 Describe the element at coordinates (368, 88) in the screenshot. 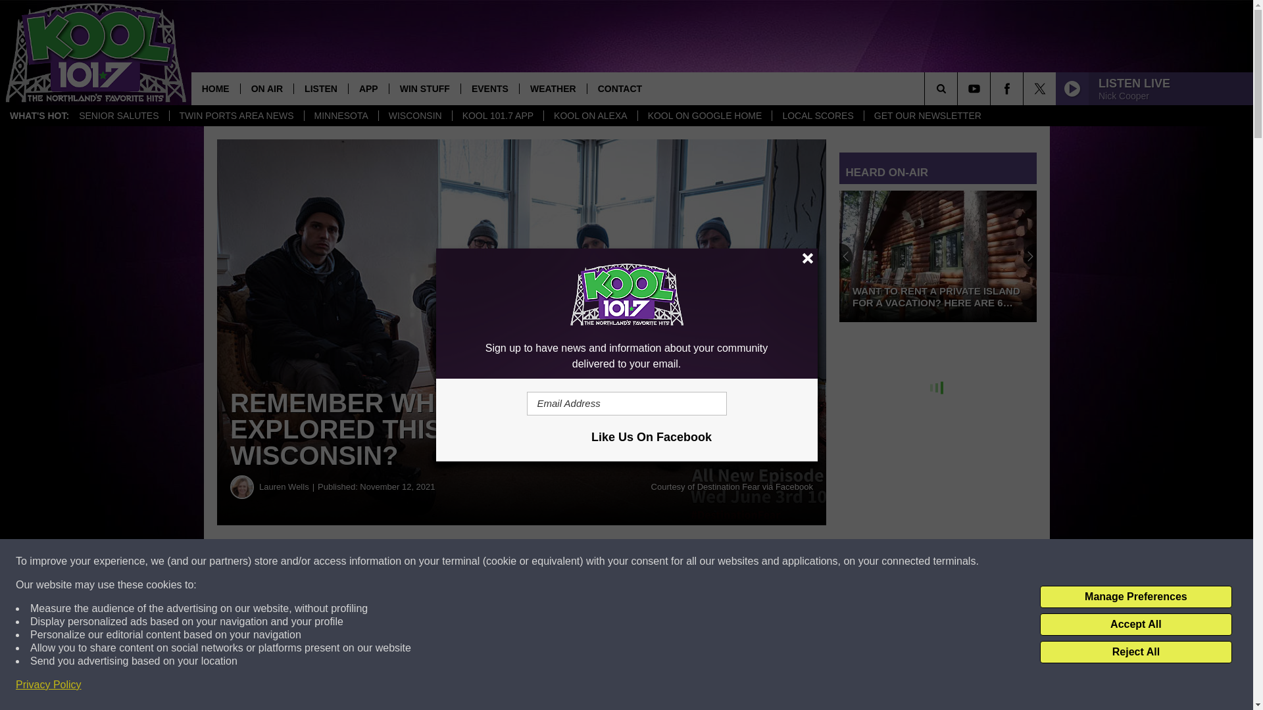

I see `APP` at that location.